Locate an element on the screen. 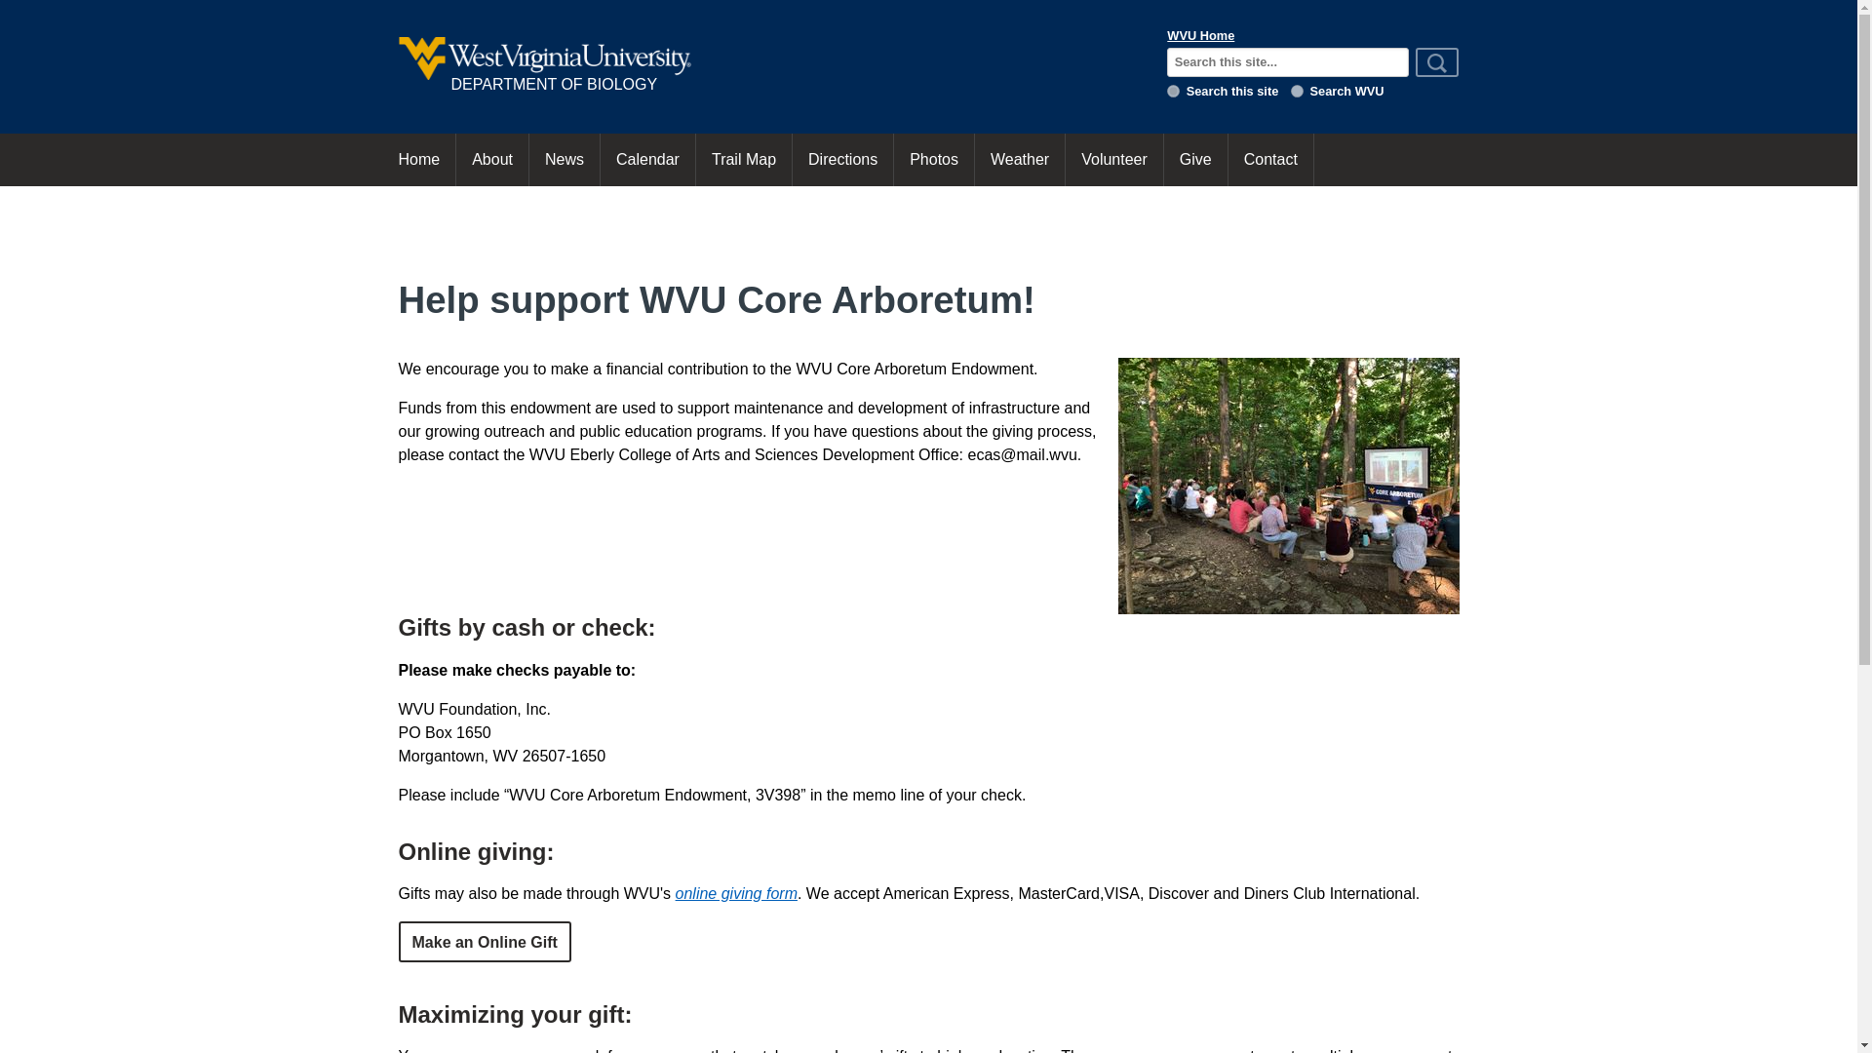  Weather is located at coordinates (1020, 160).